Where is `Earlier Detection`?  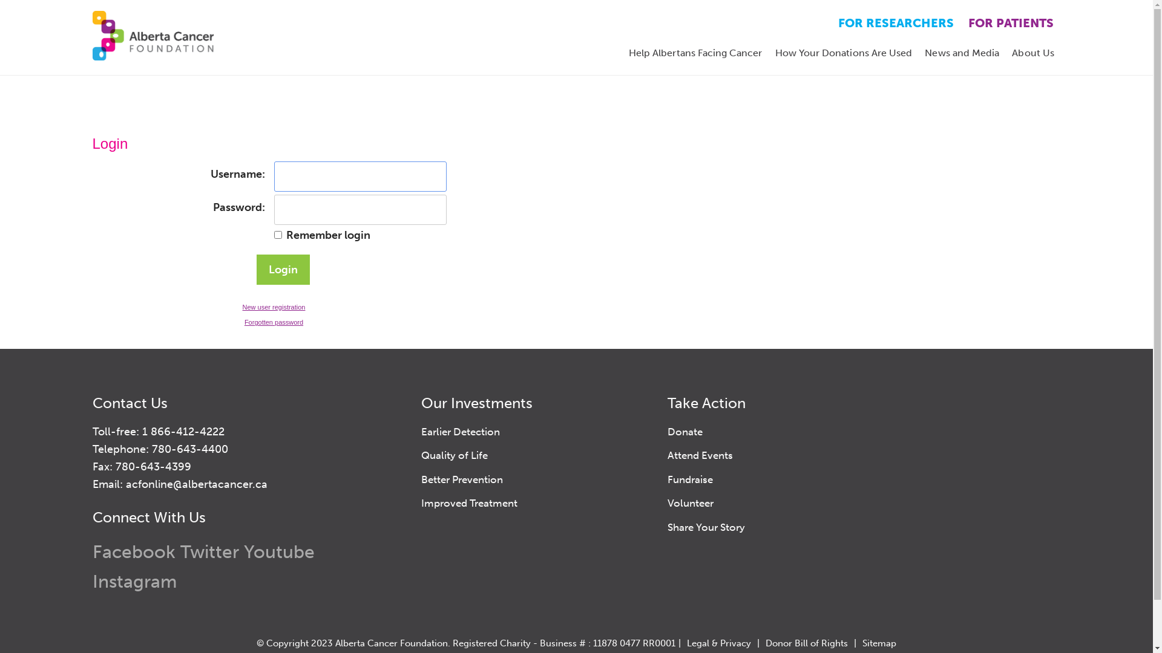 Earlier Detection is located at coordinates (461, 432).